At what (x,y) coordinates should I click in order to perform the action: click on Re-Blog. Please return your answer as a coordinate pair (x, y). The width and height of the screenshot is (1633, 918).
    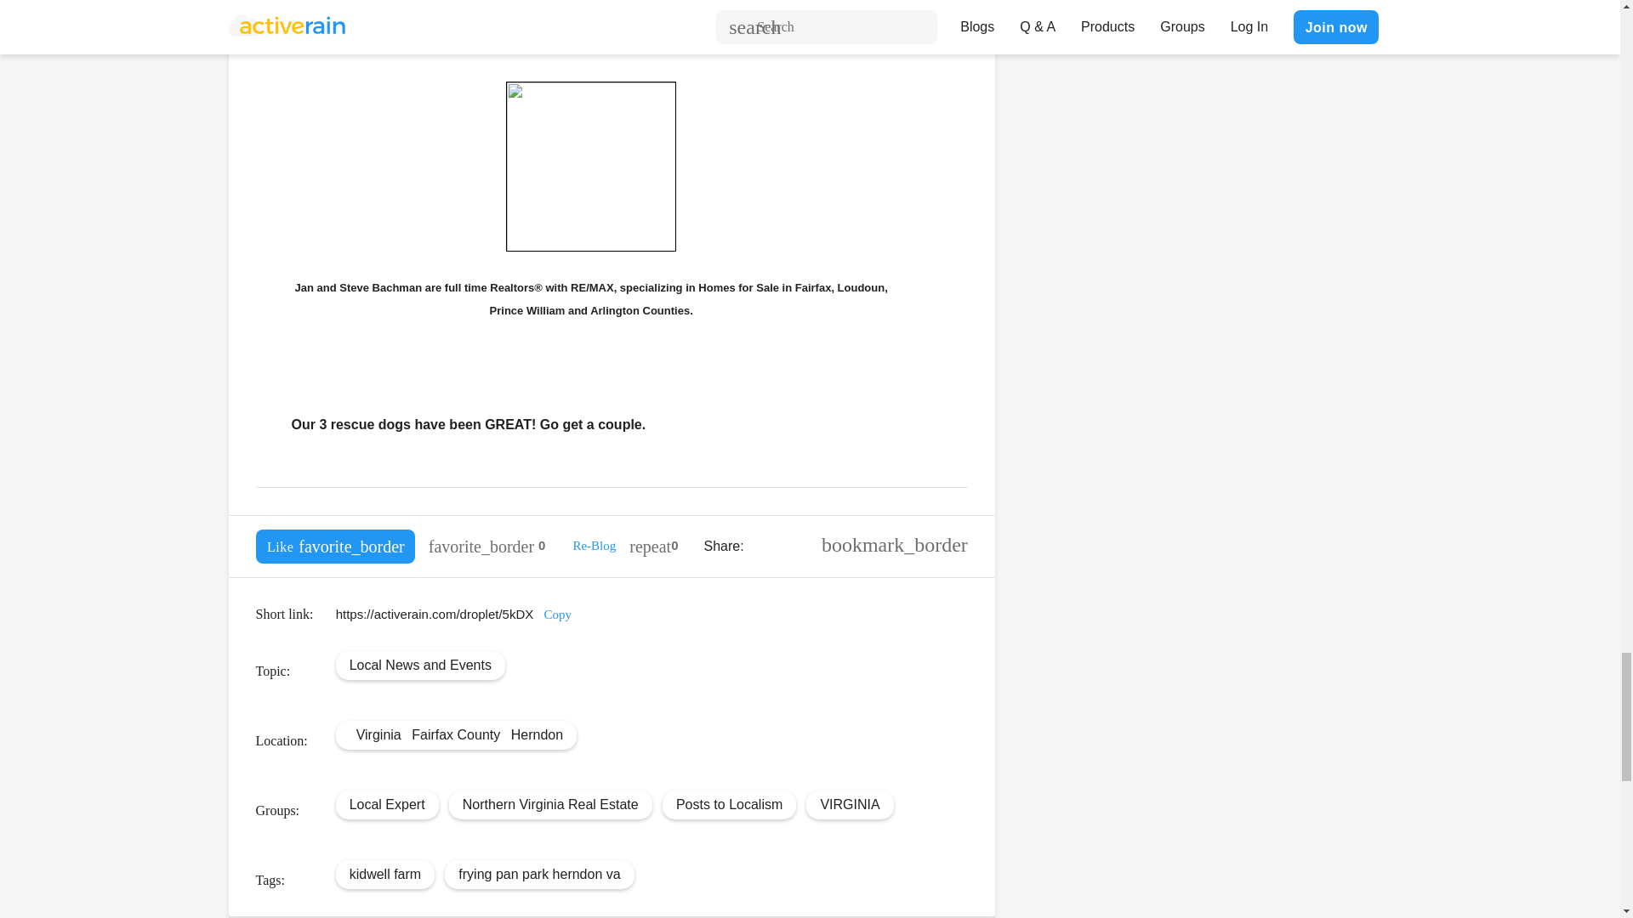
    Looking at the image, I should click on (594, 546).